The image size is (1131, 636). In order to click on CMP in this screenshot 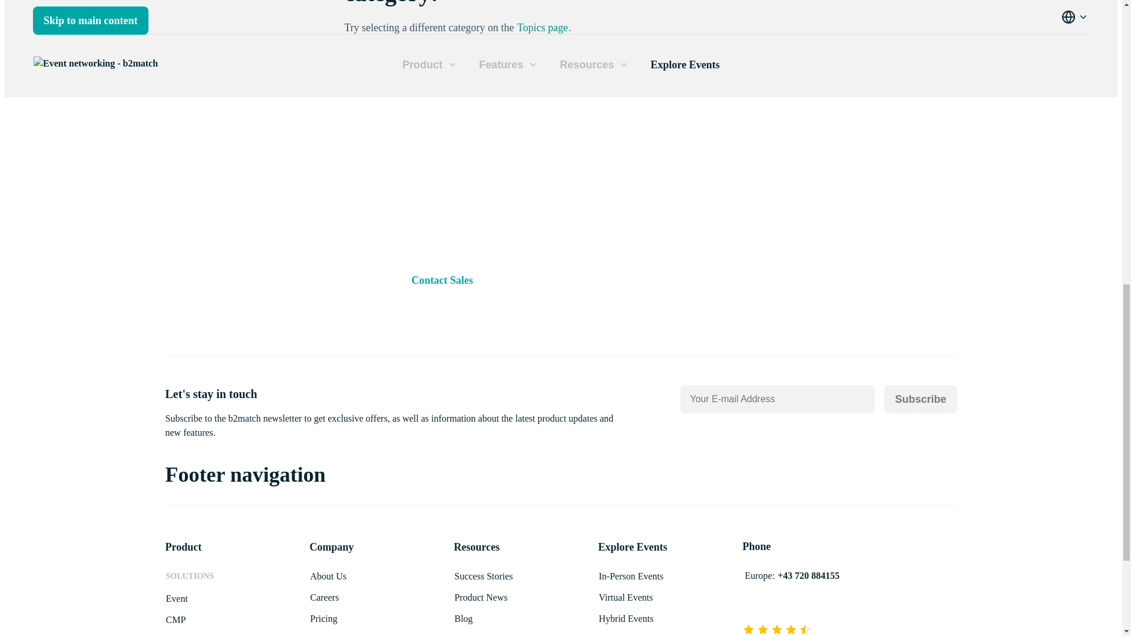, I will do `click(176, 620)`.